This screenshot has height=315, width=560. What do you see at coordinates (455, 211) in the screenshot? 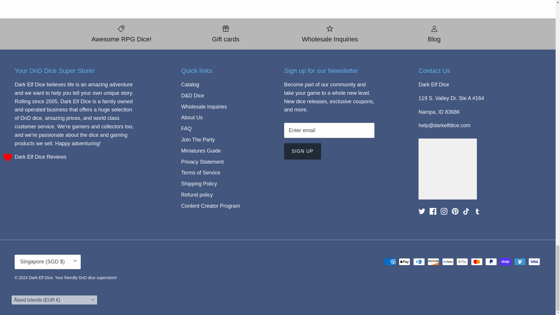
I see `Pinterest` at bounding box center [455, 211].